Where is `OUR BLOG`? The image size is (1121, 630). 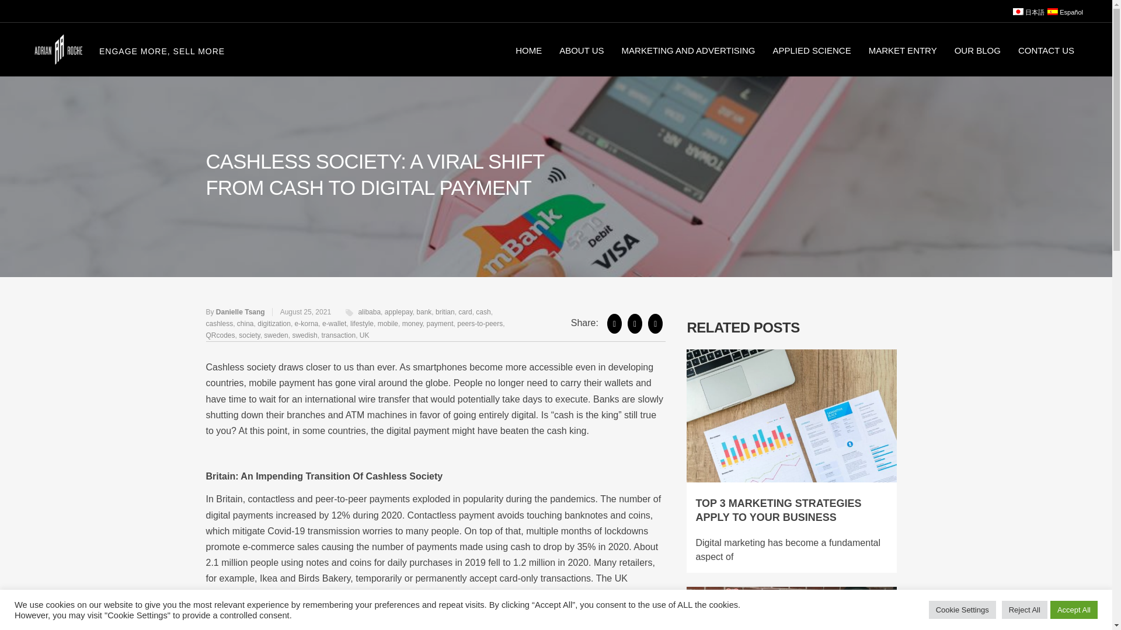 OUR BLOG is located at coordinates (977, 49).